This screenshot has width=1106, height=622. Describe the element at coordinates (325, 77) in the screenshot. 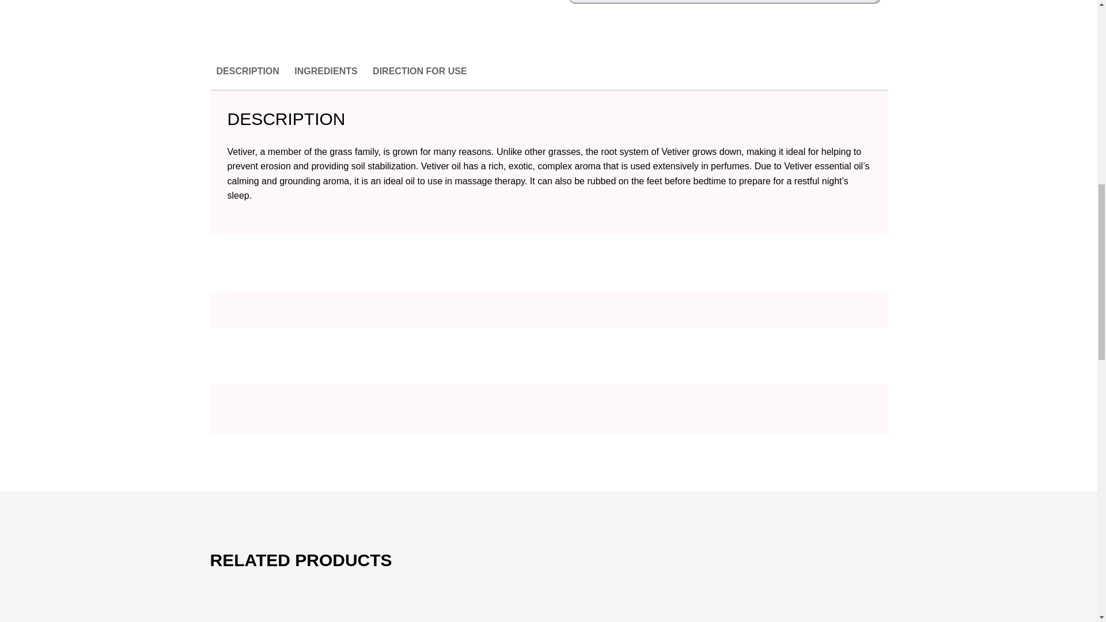

I see `INGREDIENTS` at that location.